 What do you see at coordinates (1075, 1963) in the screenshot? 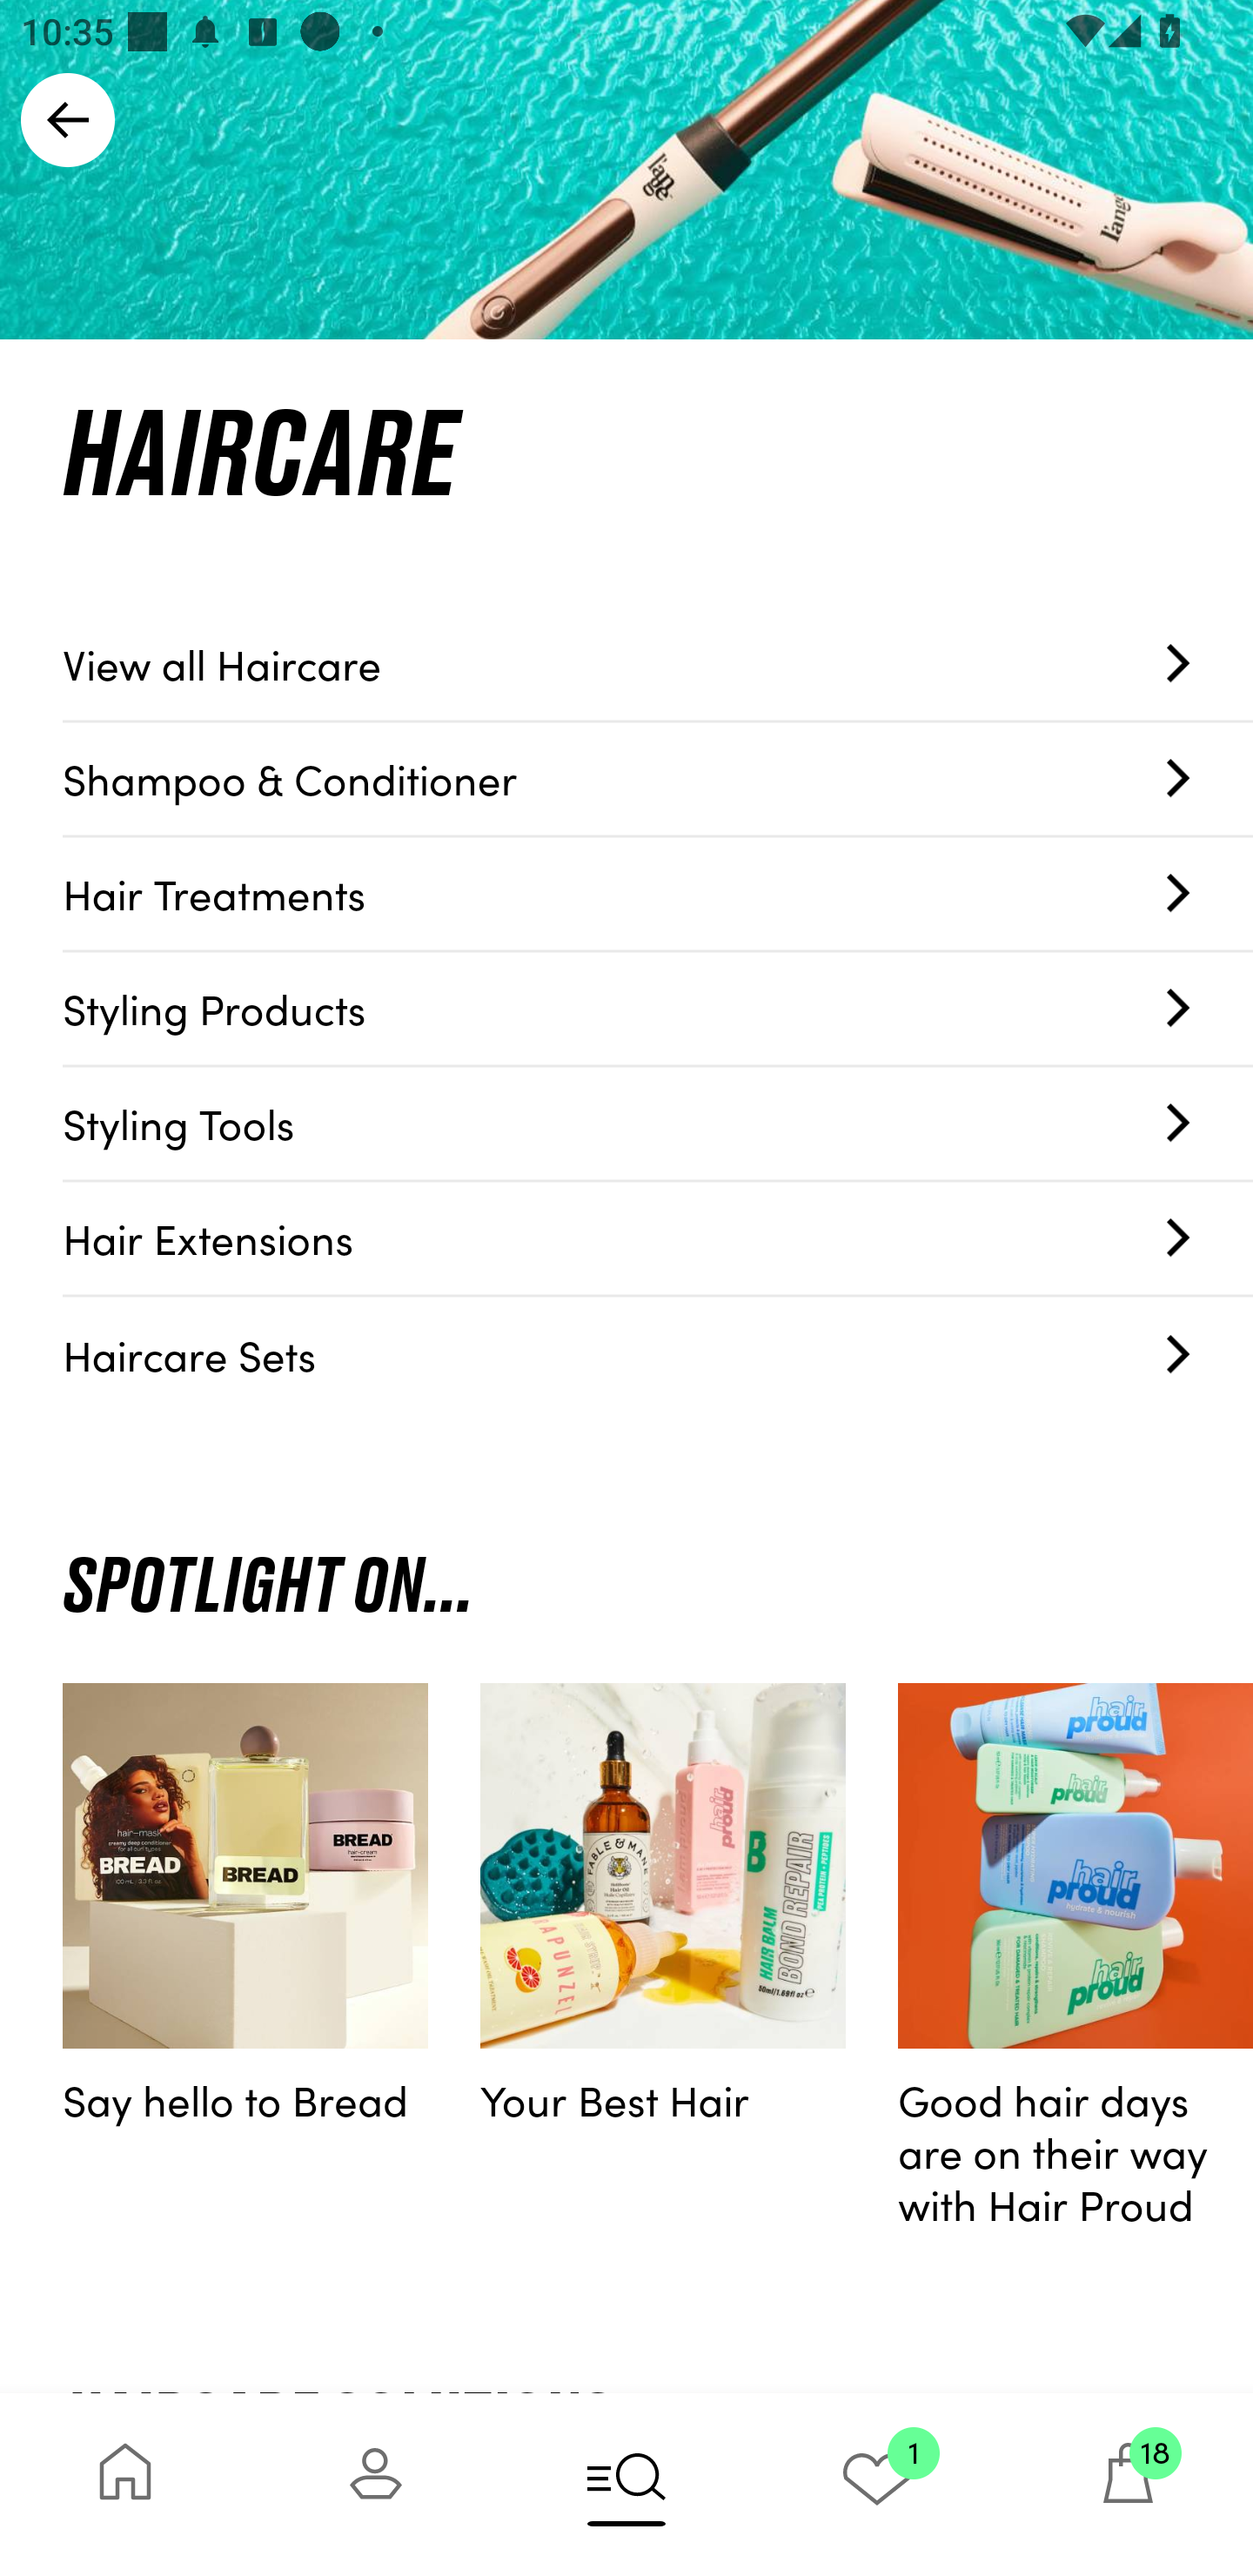
I see `Good hair days are on their way with Hair Proud` at bounding box center [1075, 1963].